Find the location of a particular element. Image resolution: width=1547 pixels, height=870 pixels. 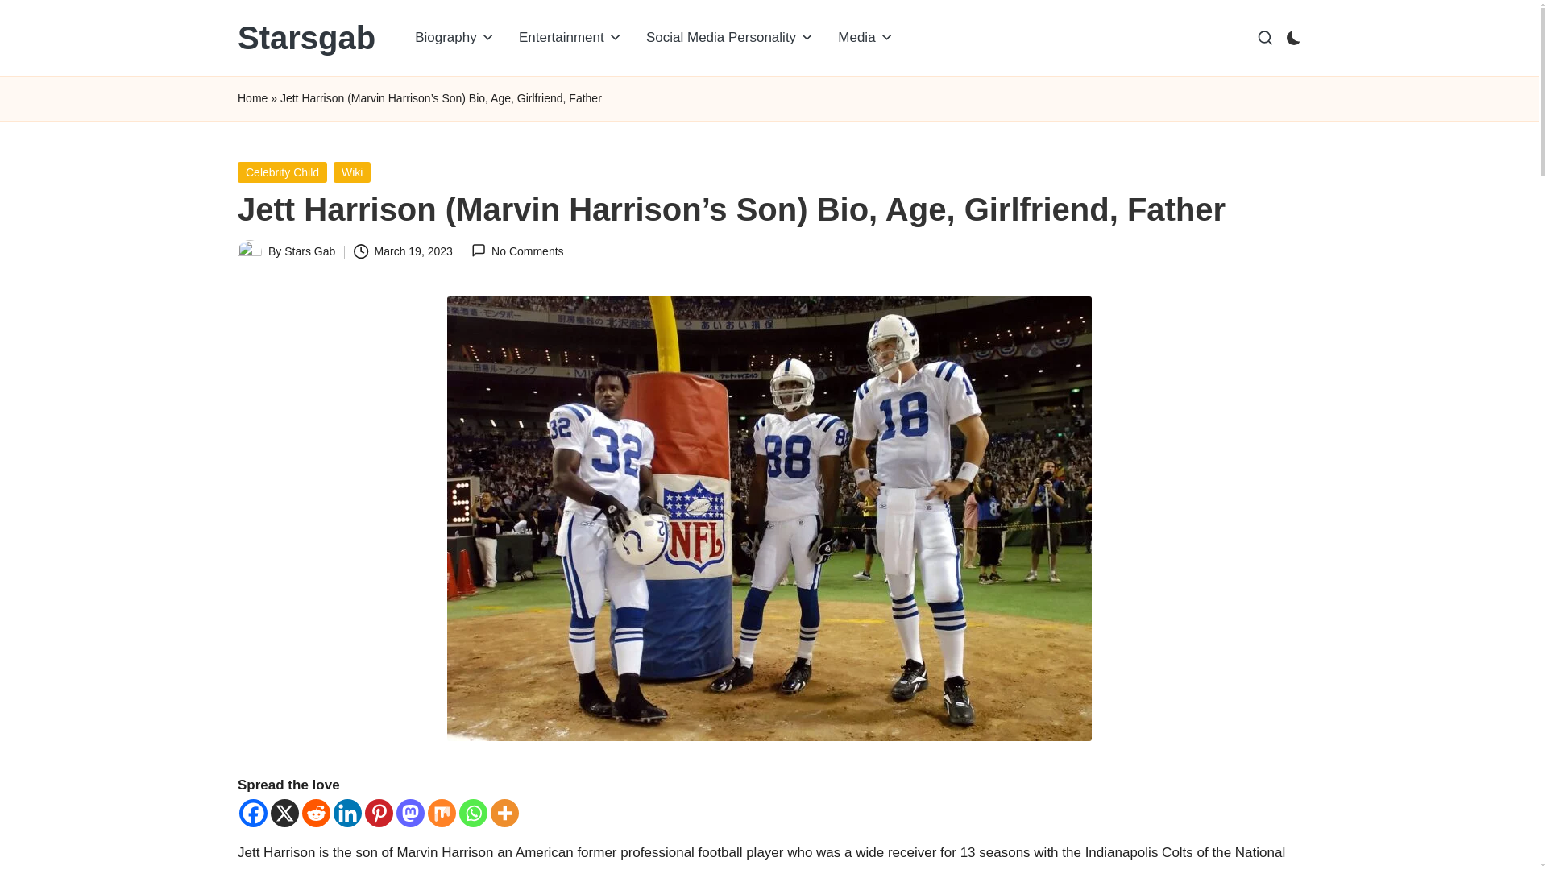

Mix is located at coordinates (442, 814).